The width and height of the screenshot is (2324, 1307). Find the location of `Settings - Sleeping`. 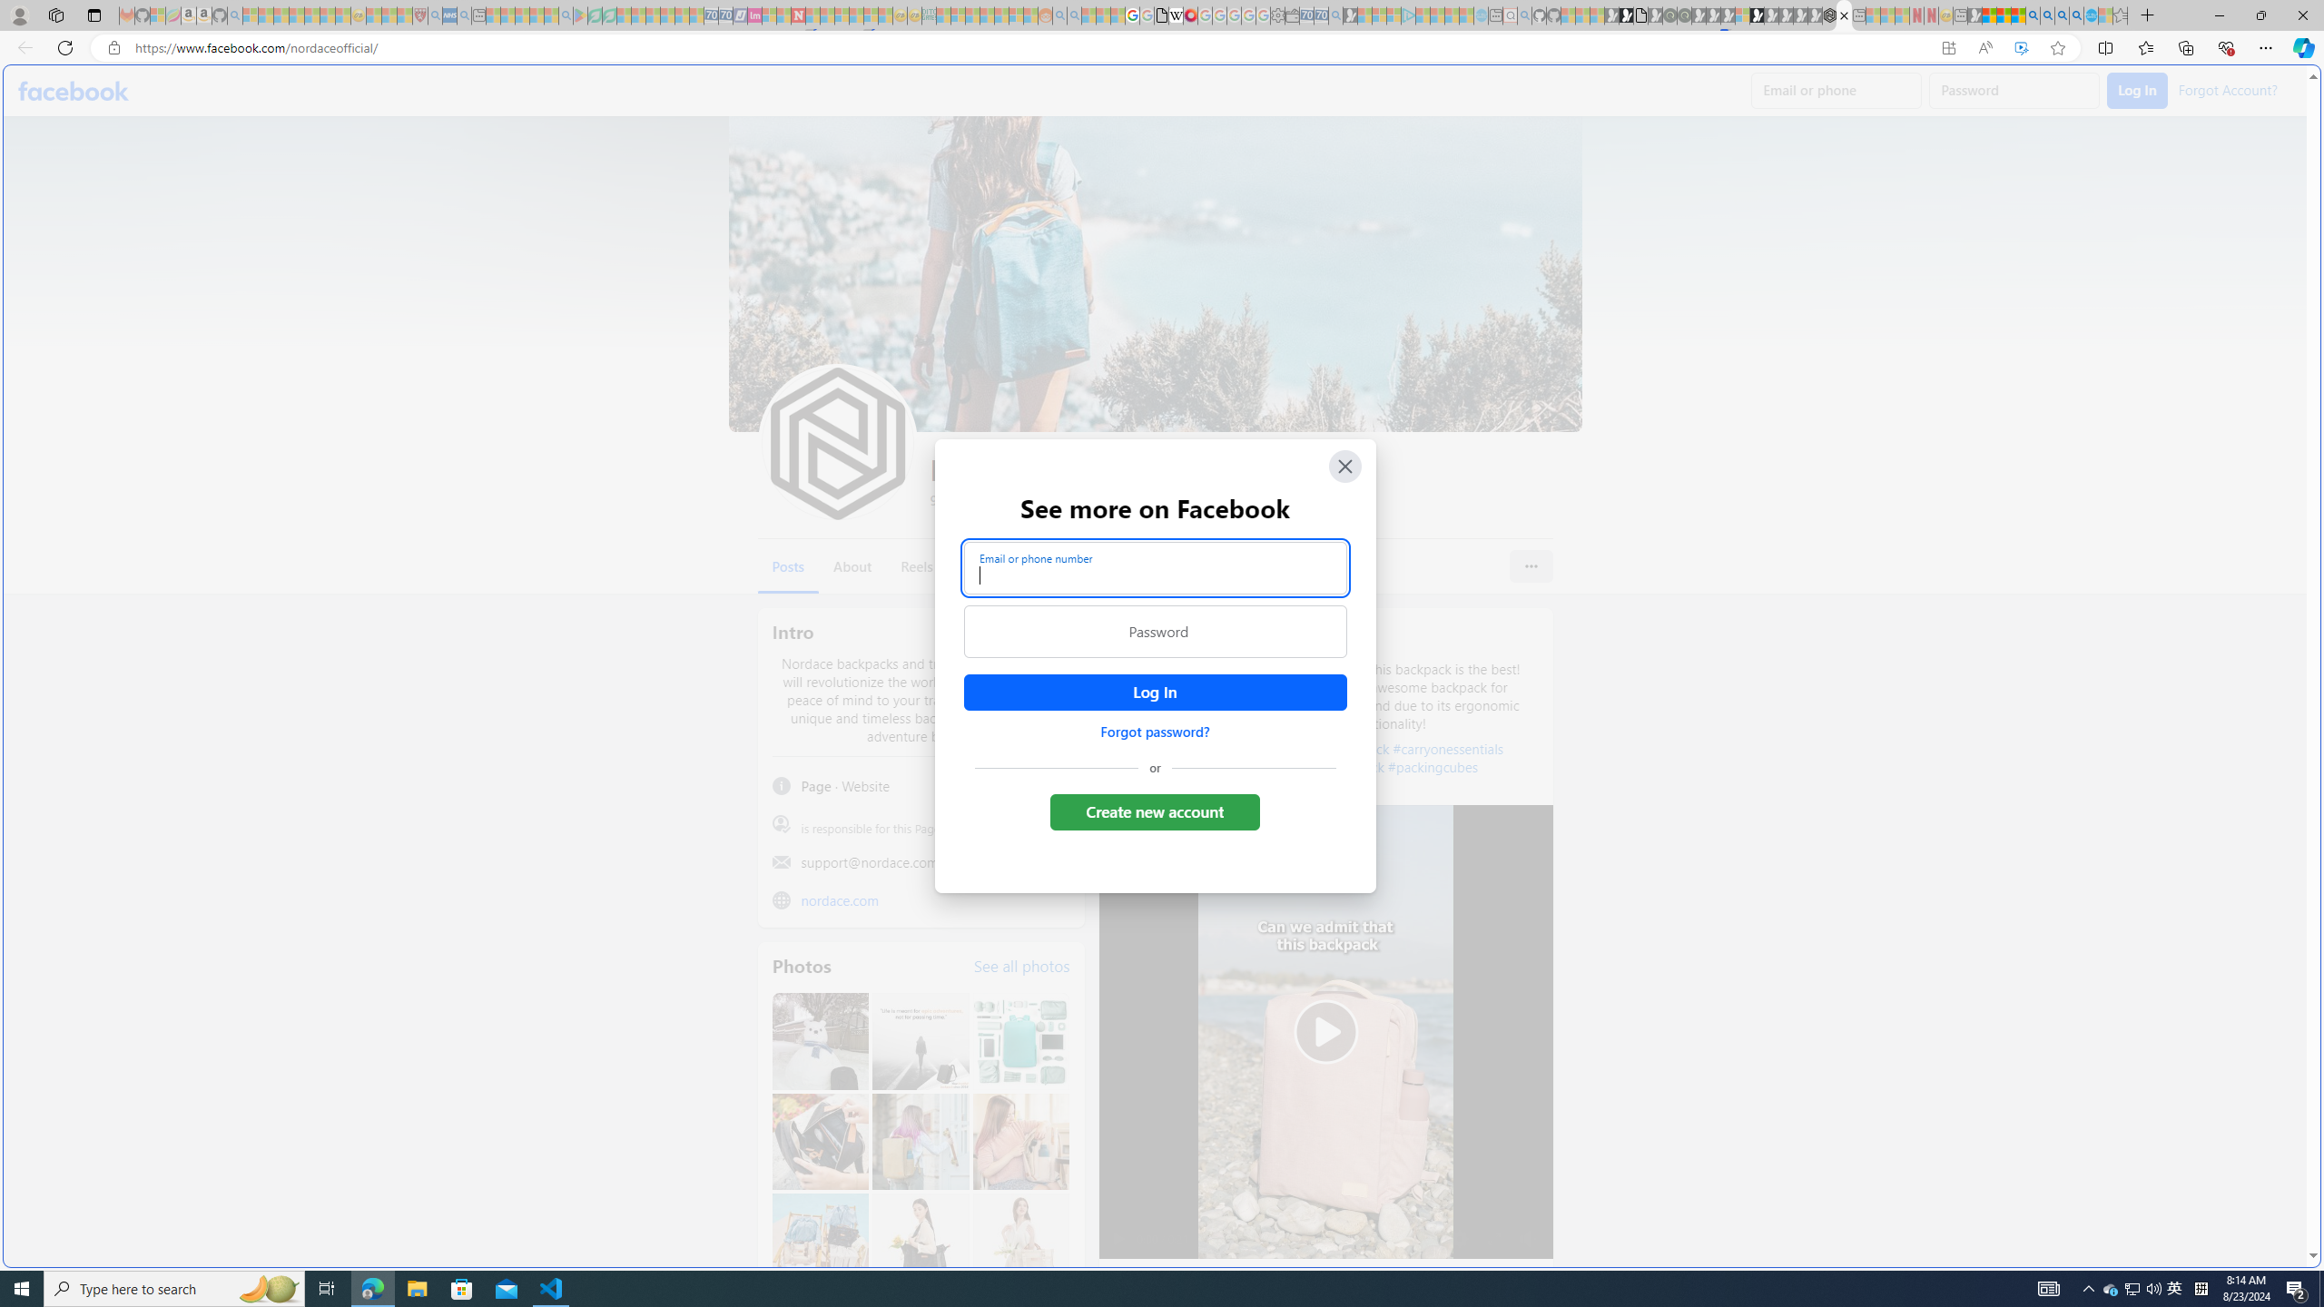

Settings - Sleeping is located at coordinates (1276, 15).